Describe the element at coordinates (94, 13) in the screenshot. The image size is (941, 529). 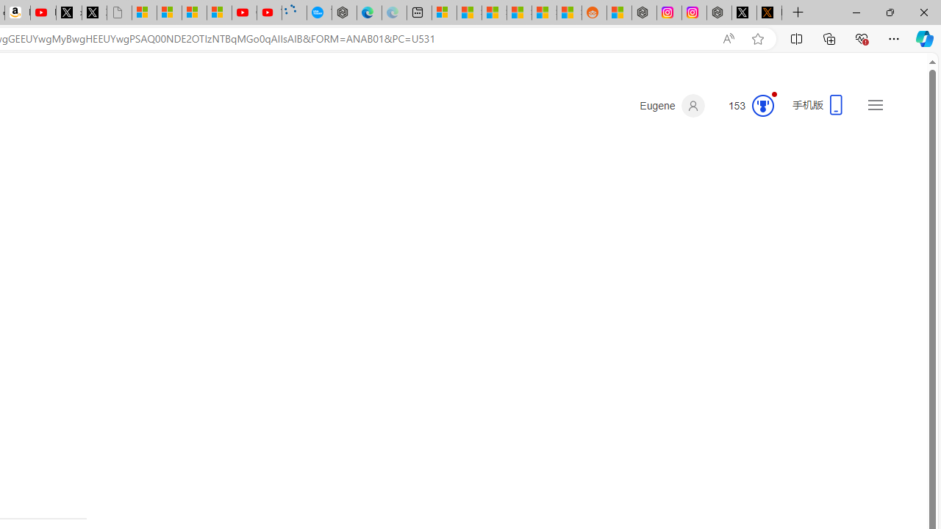
I see `X` at that location.